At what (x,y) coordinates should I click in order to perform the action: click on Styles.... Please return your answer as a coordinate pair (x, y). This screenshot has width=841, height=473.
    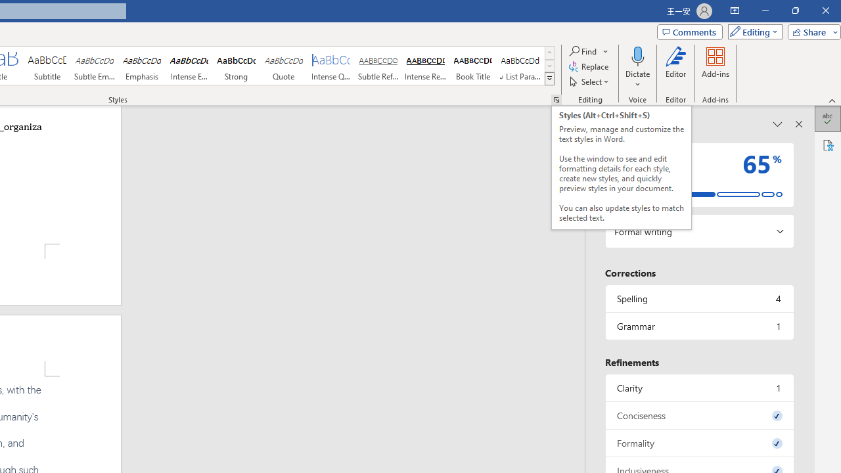
    Looking at the image, I should click on (556, 100).